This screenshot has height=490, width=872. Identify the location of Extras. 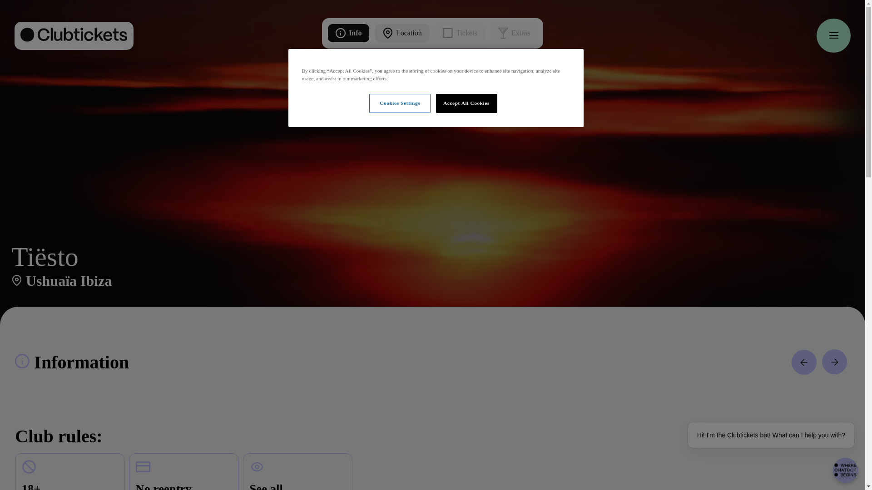
(348, 33).